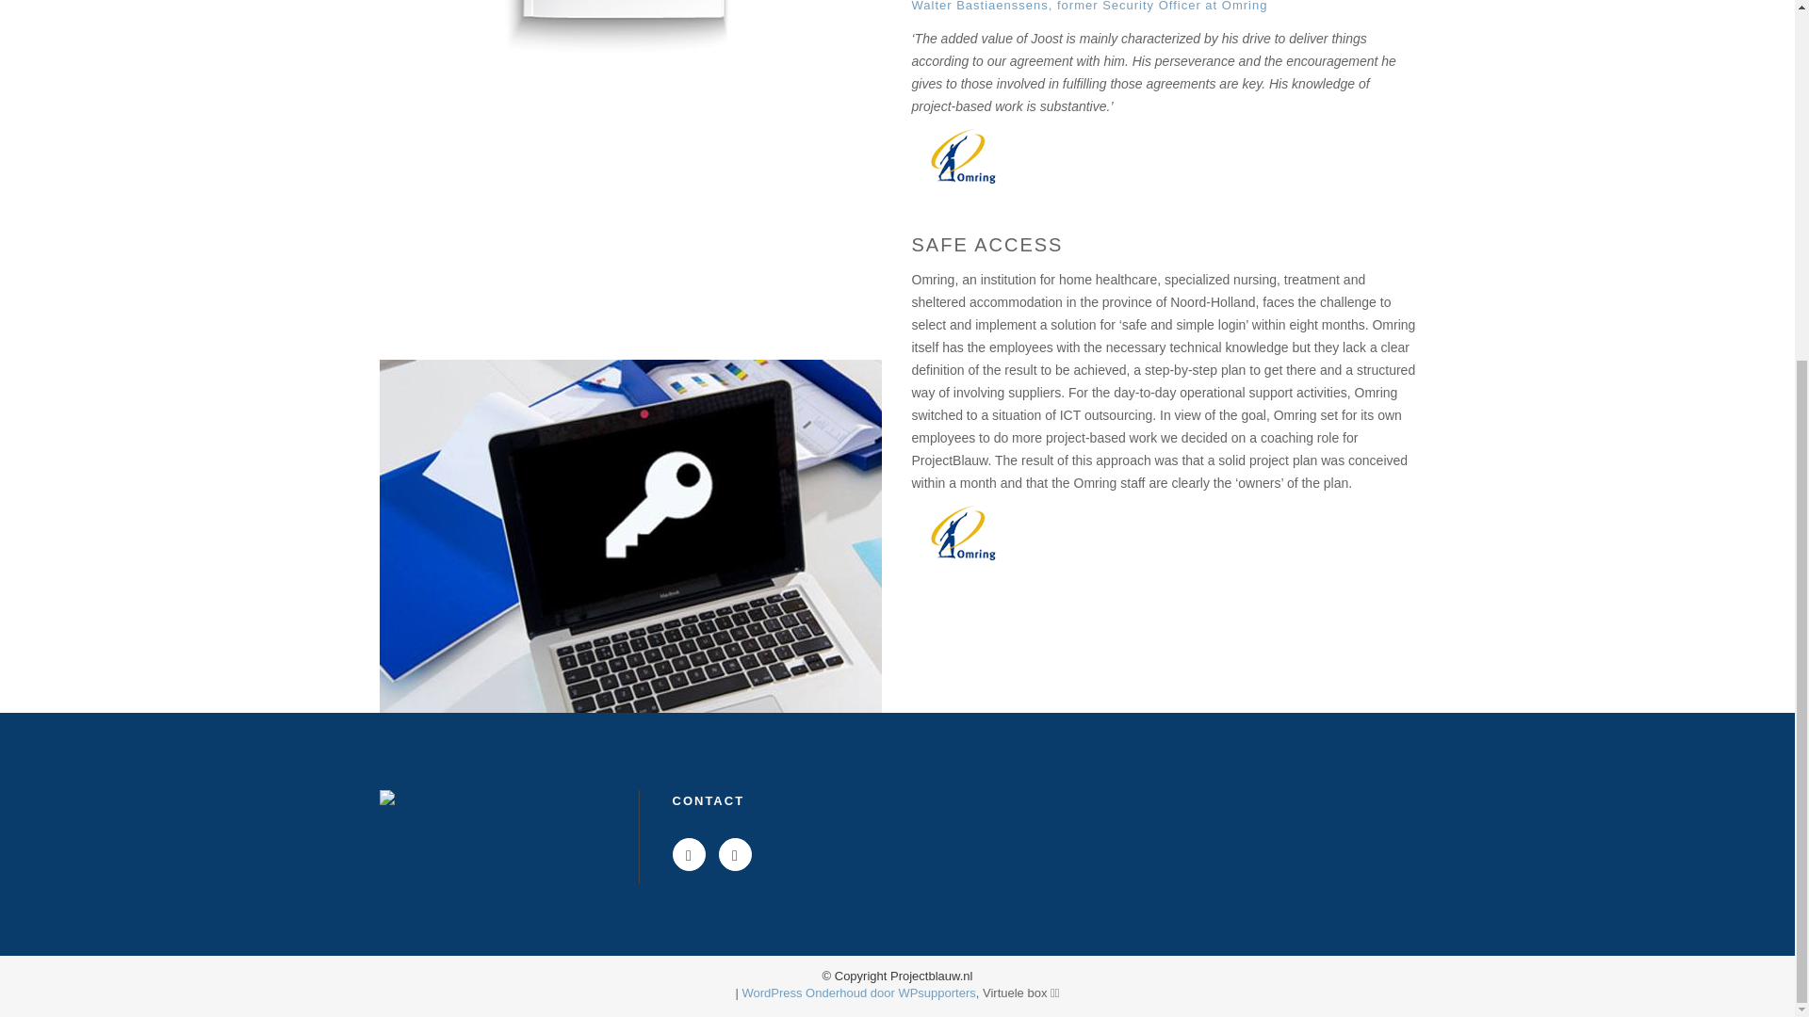 The height and width of the screenshot is (1017, 1809). I want to click on image-privacybeleid, so click(629, 537).